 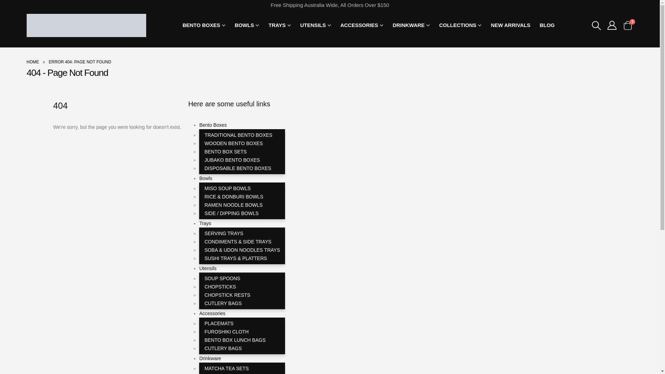 What do you see at coordinates (235, 340) in the screenshot?
I see `BENTO BOX LUNCH BAGS` at bounding box center [235, 340].